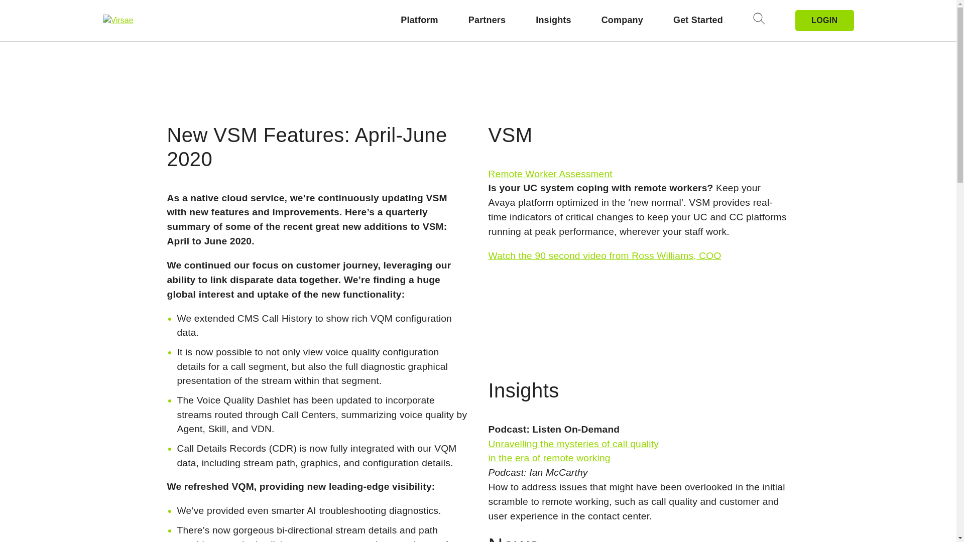  I want to click on Insights, so click(553, 20).